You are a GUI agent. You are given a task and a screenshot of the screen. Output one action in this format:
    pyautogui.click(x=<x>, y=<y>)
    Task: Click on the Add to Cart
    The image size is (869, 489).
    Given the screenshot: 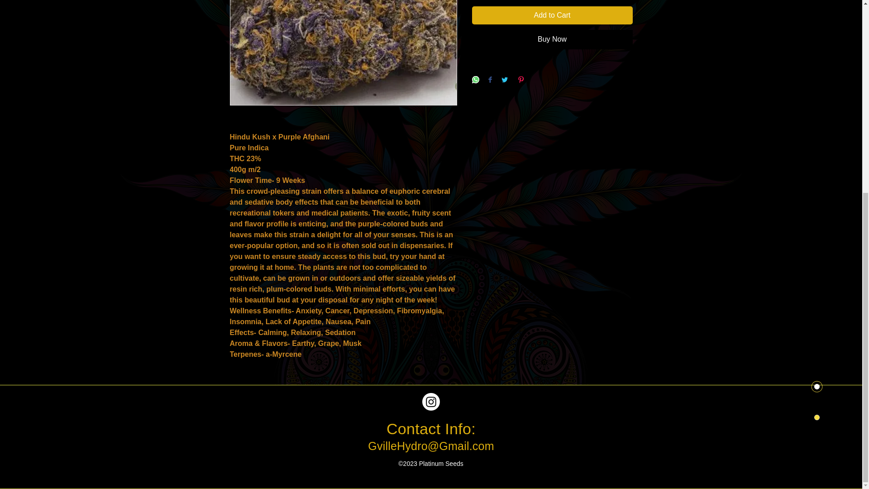 What is the action you would take?
    pyautogui.click(x=552, y=15)
    